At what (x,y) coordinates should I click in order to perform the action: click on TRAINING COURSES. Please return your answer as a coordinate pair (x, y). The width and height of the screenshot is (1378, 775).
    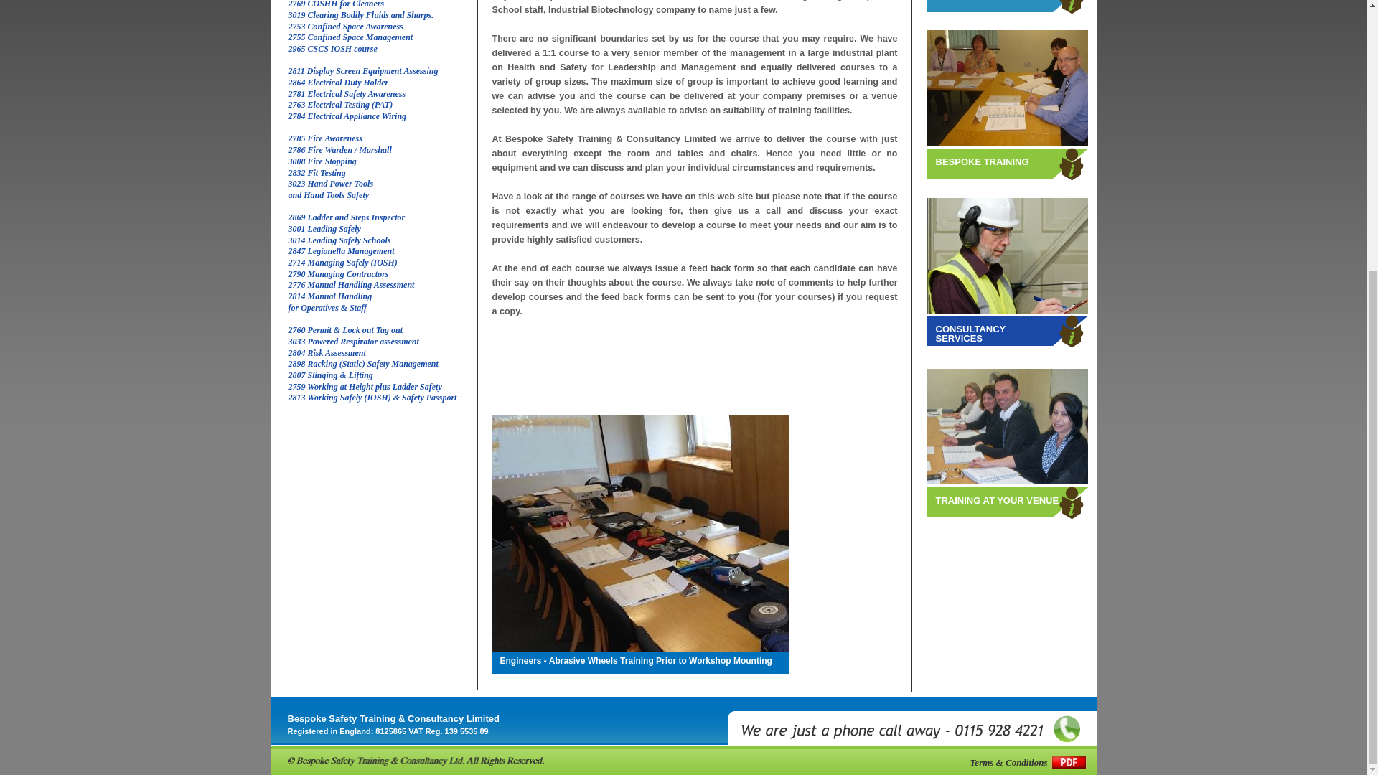
    Looking at the image, I should click on (982, 1).